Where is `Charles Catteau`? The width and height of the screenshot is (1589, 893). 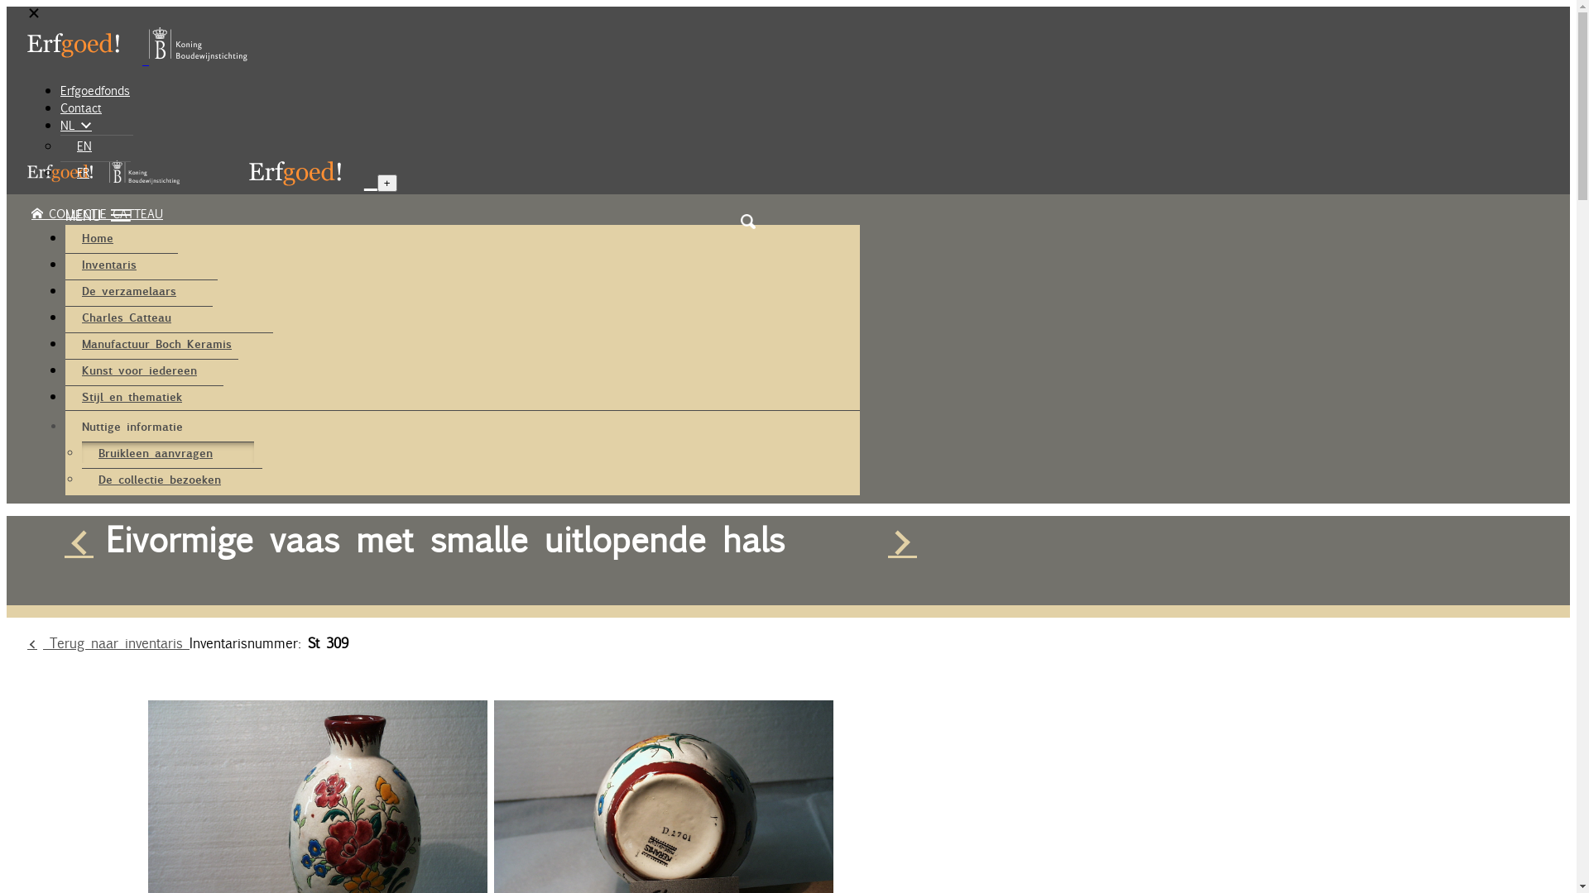
Charles Catteau is located at coordinates (139, 317).